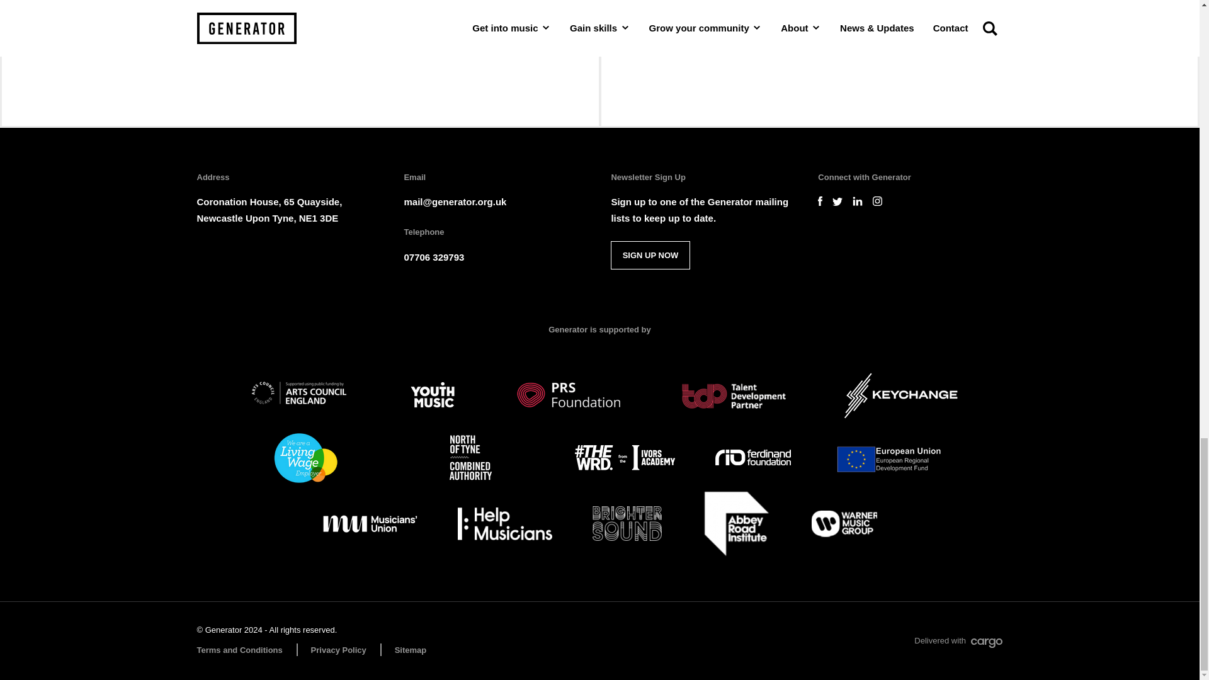 The width and height of the screenshot is (1209, 680). What do you see at coordinates (837, 201) in the screenshot?
I see `Follow Generator on Twitter` at bounding box center [837, 201].